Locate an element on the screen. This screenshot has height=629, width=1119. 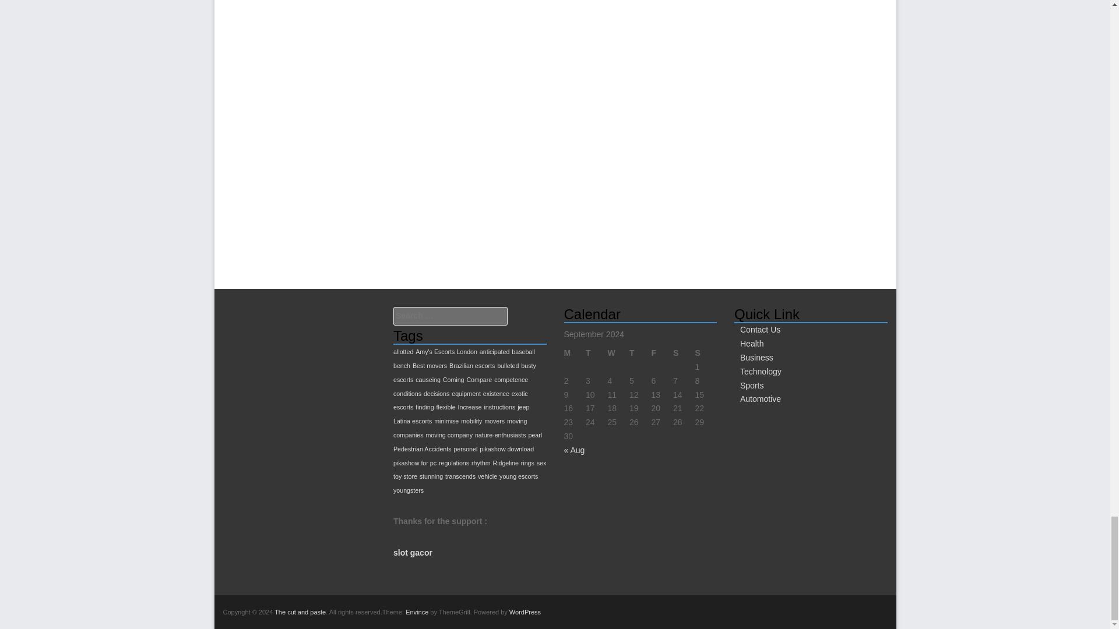
Friday is located at coordinates (662, 353).